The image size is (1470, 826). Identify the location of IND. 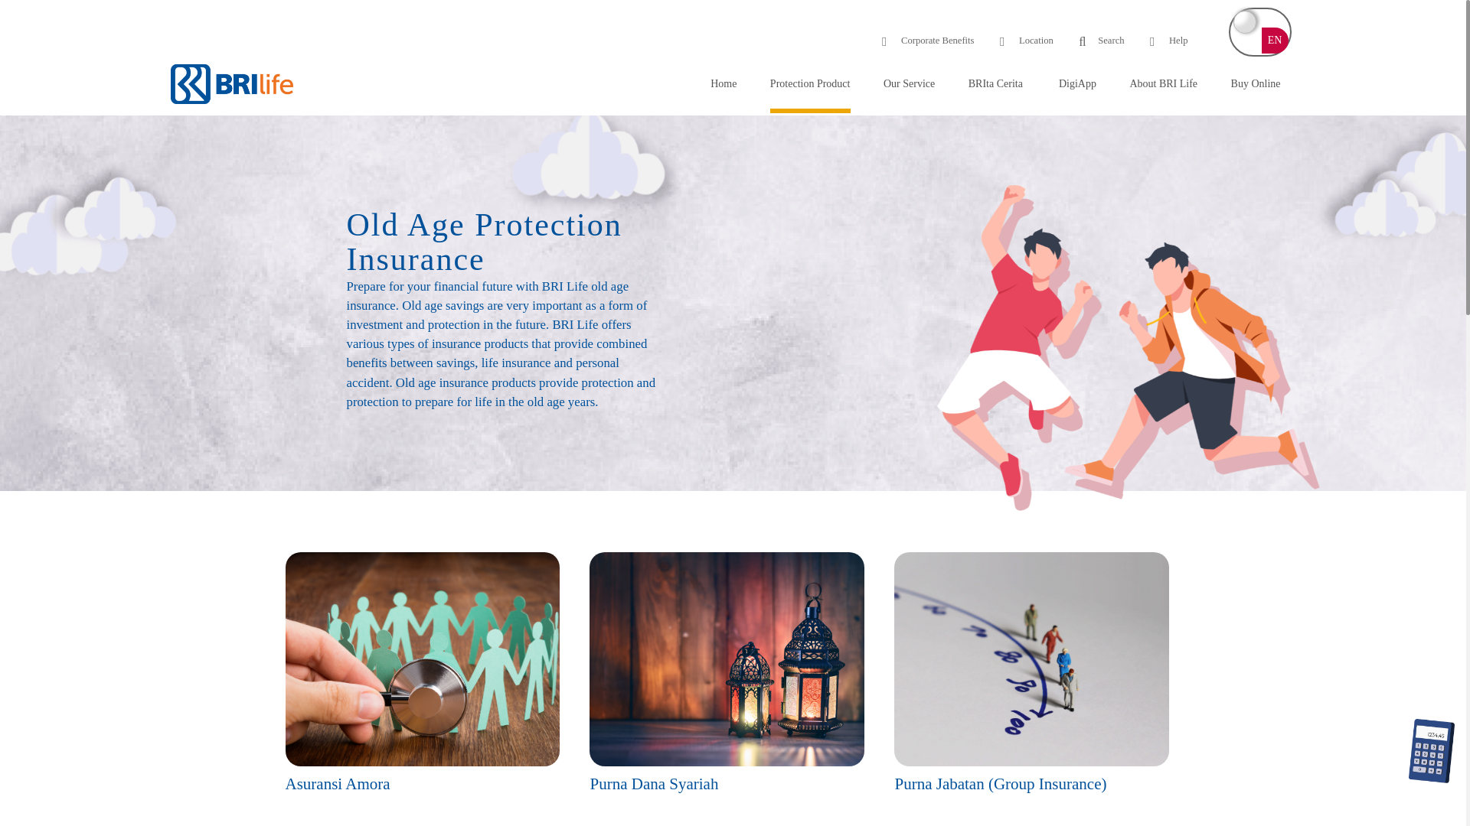
(1245, 22).